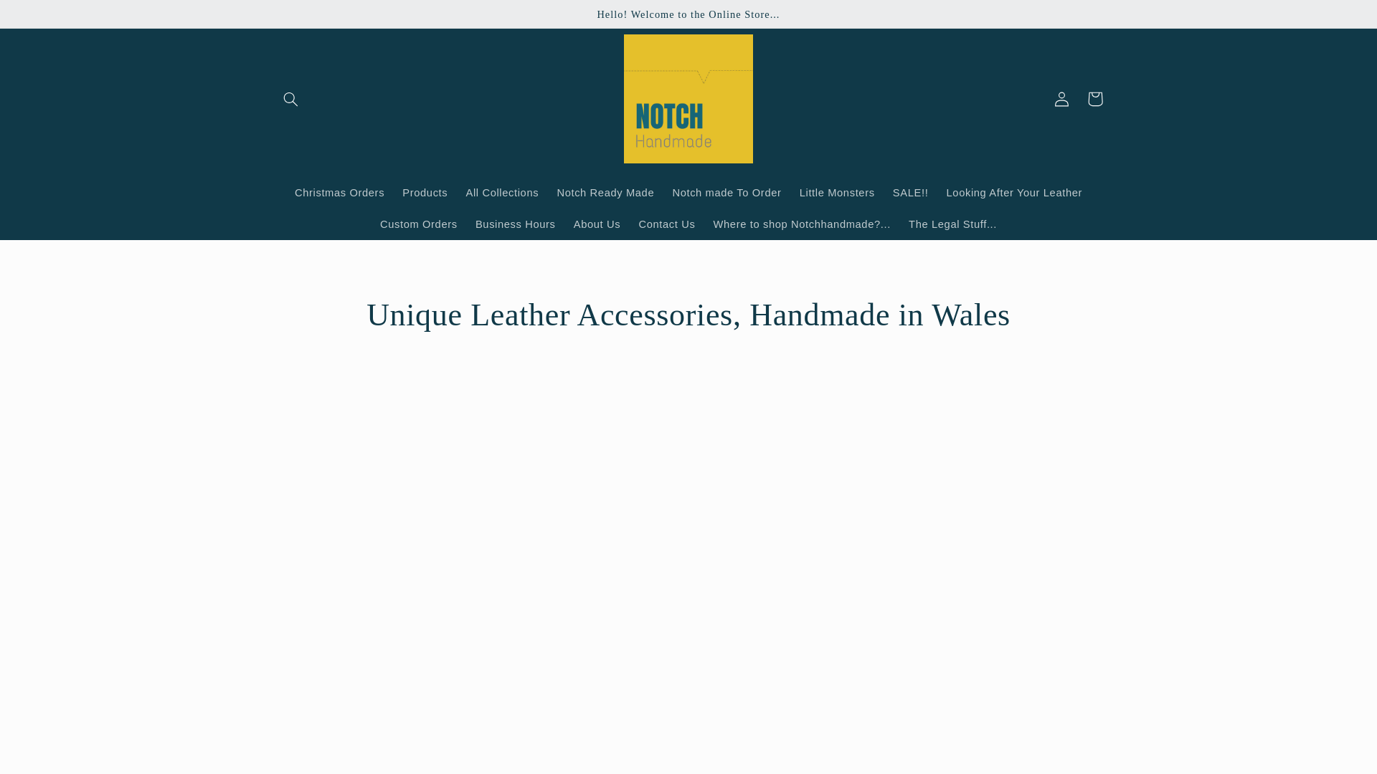  I want to click on Notch Ready Made, so click(605, 192).